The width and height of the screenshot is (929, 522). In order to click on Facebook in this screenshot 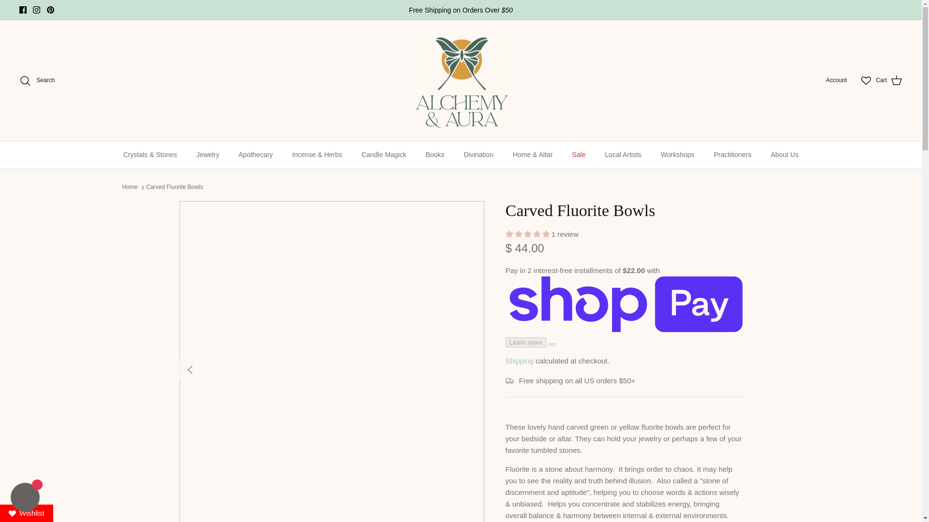, I will do `click(23, 10)`.